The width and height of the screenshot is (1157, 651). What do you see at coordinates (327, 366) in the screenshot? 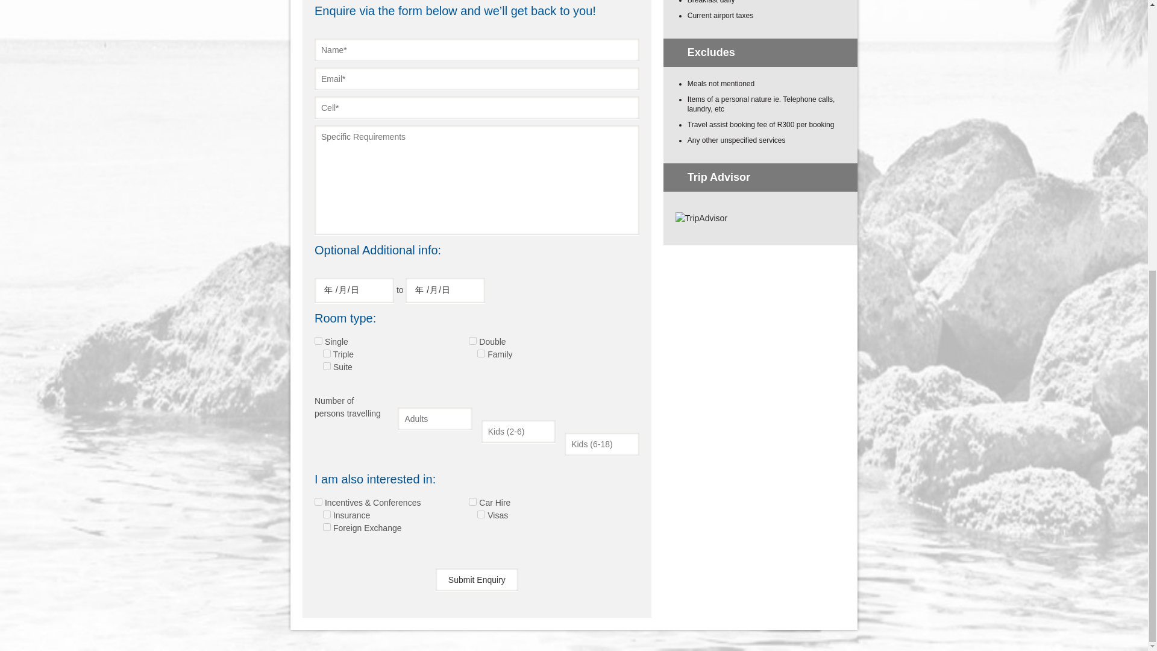
I see `Suite` at bounding box center [327, 366].